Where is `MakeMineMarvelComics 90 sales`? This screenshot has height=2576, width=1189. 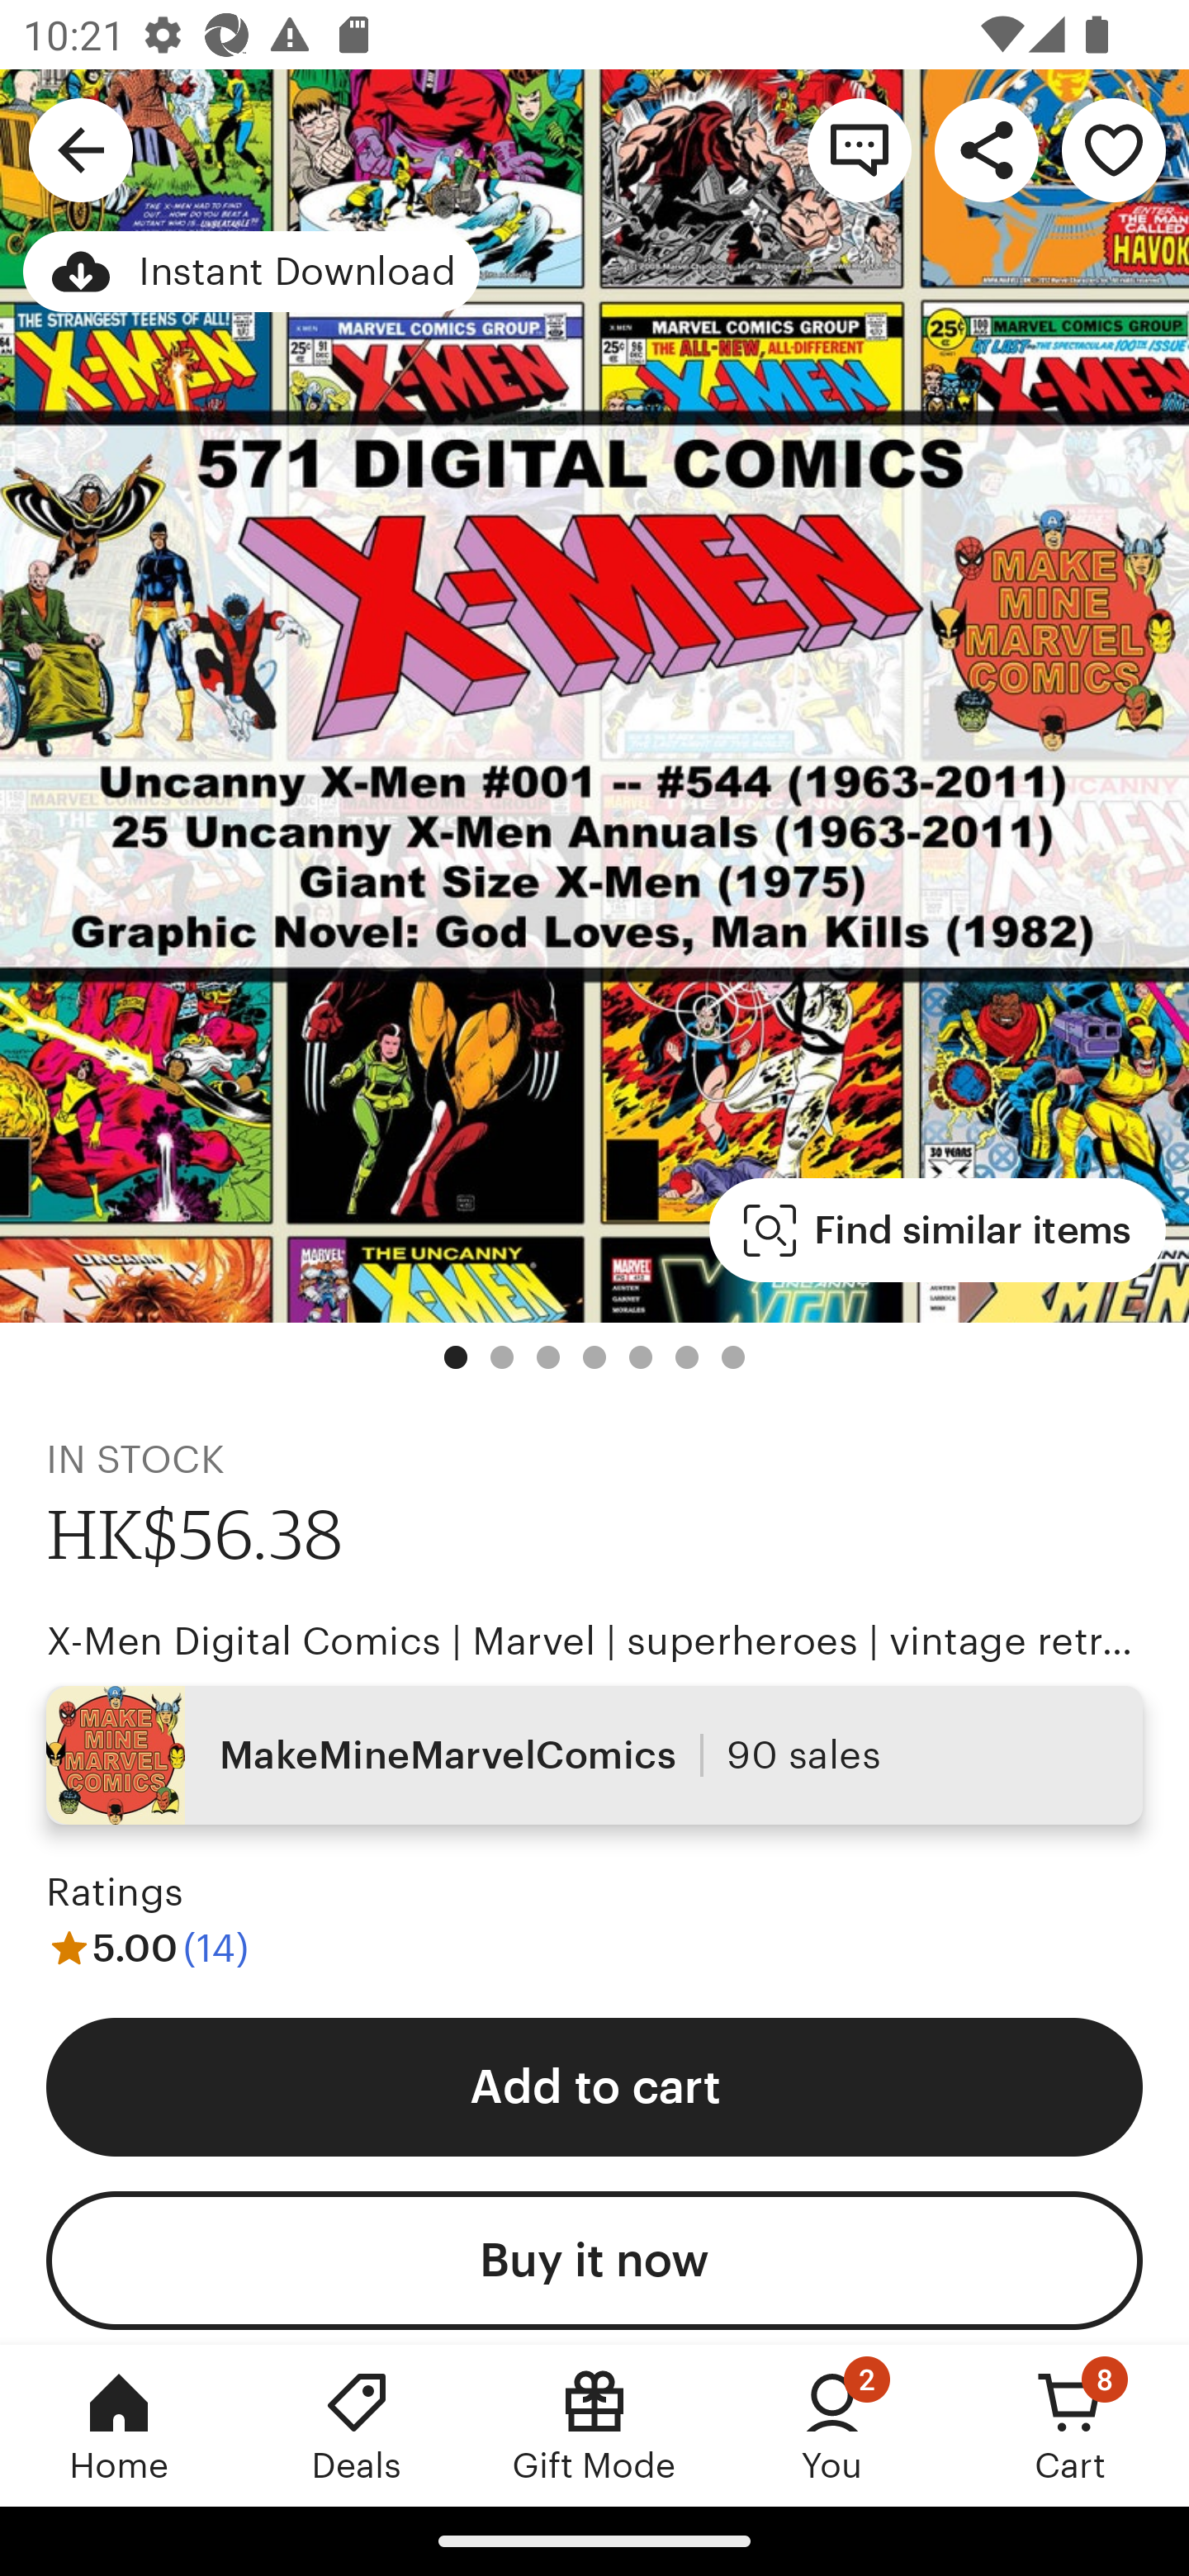 MakeMineMarvelComics 90 sales is located at coordinates (594, 1754).